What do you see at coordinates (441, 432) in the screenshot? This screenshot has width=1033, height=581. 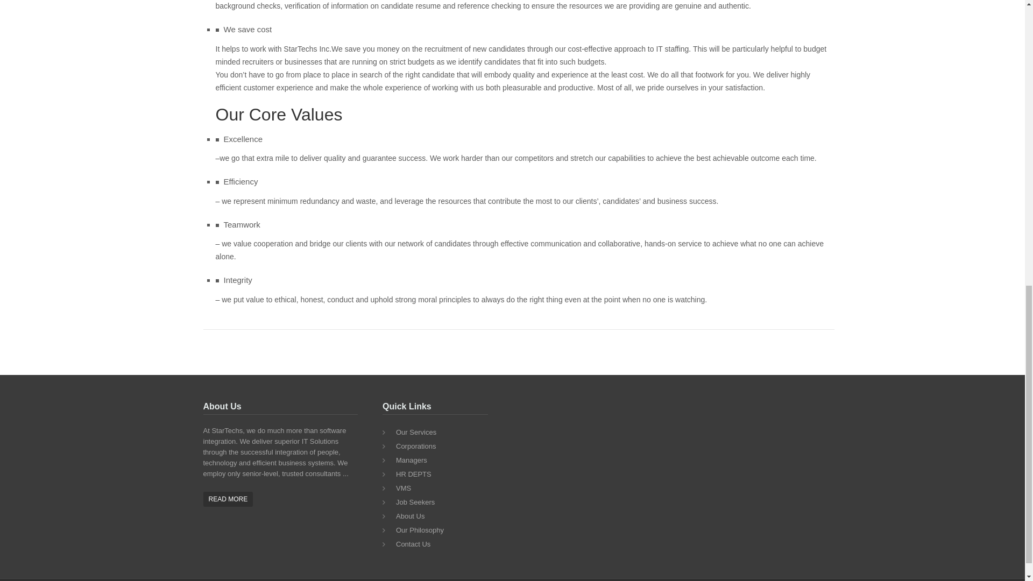 I see `Our Services` at bounding box center [441, 432].